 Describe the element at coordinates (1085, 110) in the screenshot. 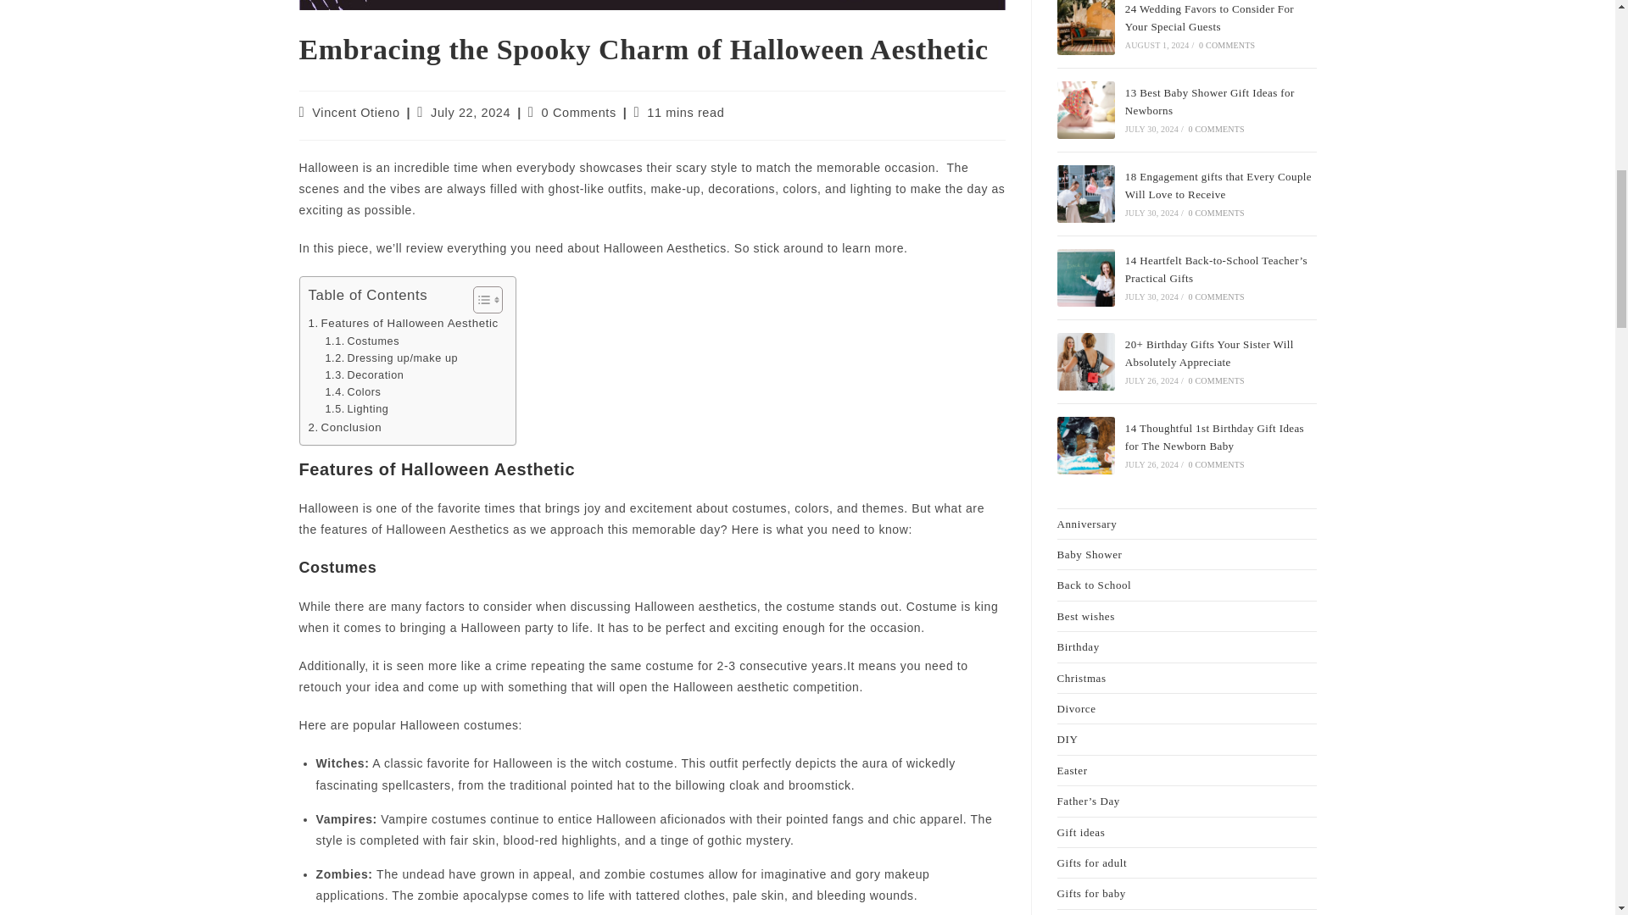

I see `13 Best Baby Shower Gift Ideas for Newborns` at that location.